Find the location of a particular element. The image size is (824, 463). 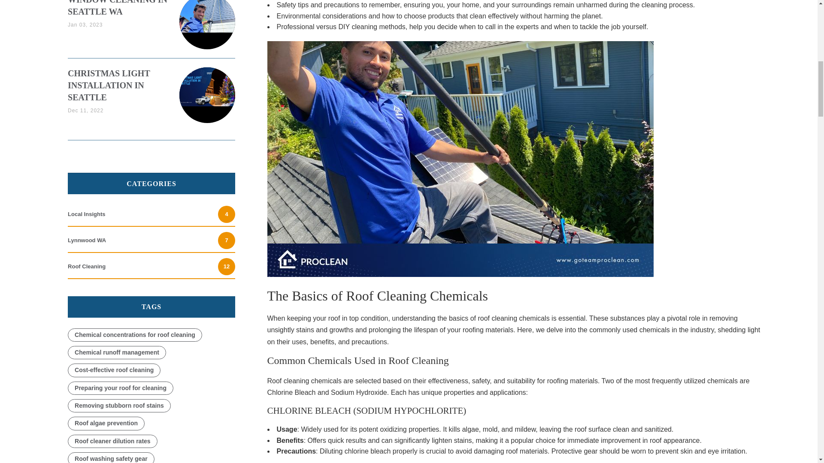

Window Cleaning in Seattle WA is located at coordinates (109, 85).